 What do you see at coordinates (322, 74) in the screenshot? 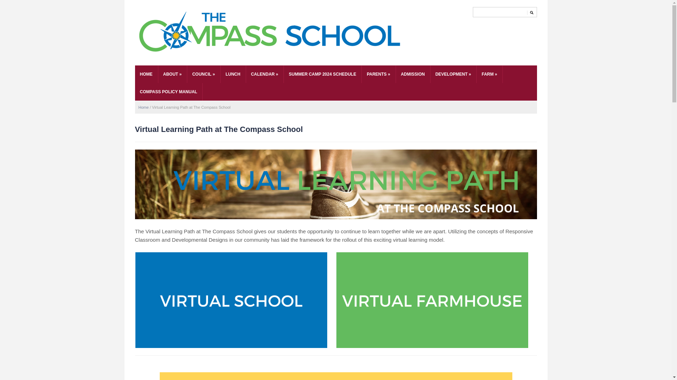
I see `SUMMER CAMP 2024 SCHEDULE` at bounding box center [322, 74].